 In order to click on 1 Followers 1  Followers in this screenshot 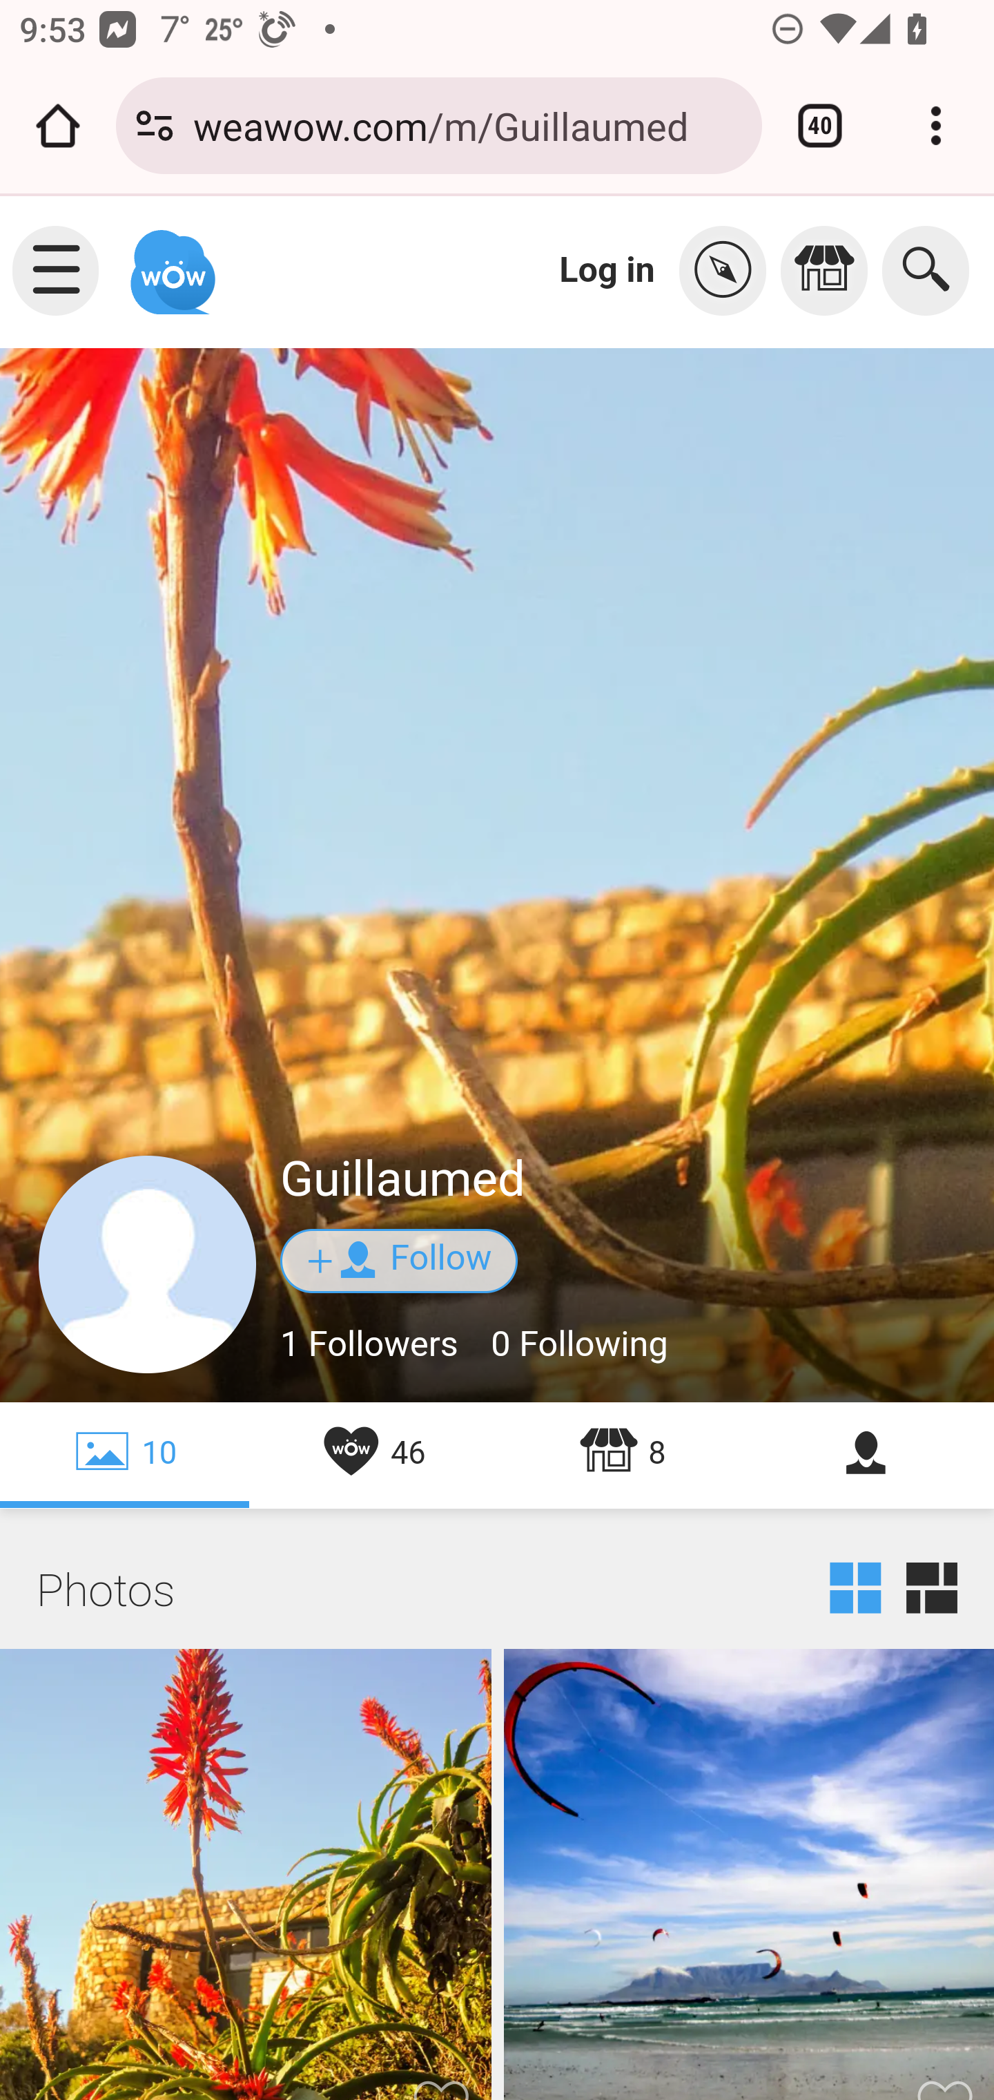, I will do `click(370, 1345)`.